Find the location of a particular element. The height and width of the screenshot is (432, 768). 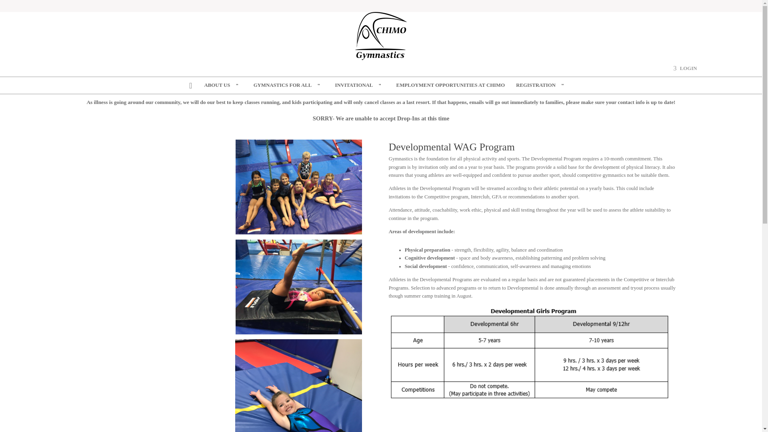

About Us is located at coordinates (223, 85).